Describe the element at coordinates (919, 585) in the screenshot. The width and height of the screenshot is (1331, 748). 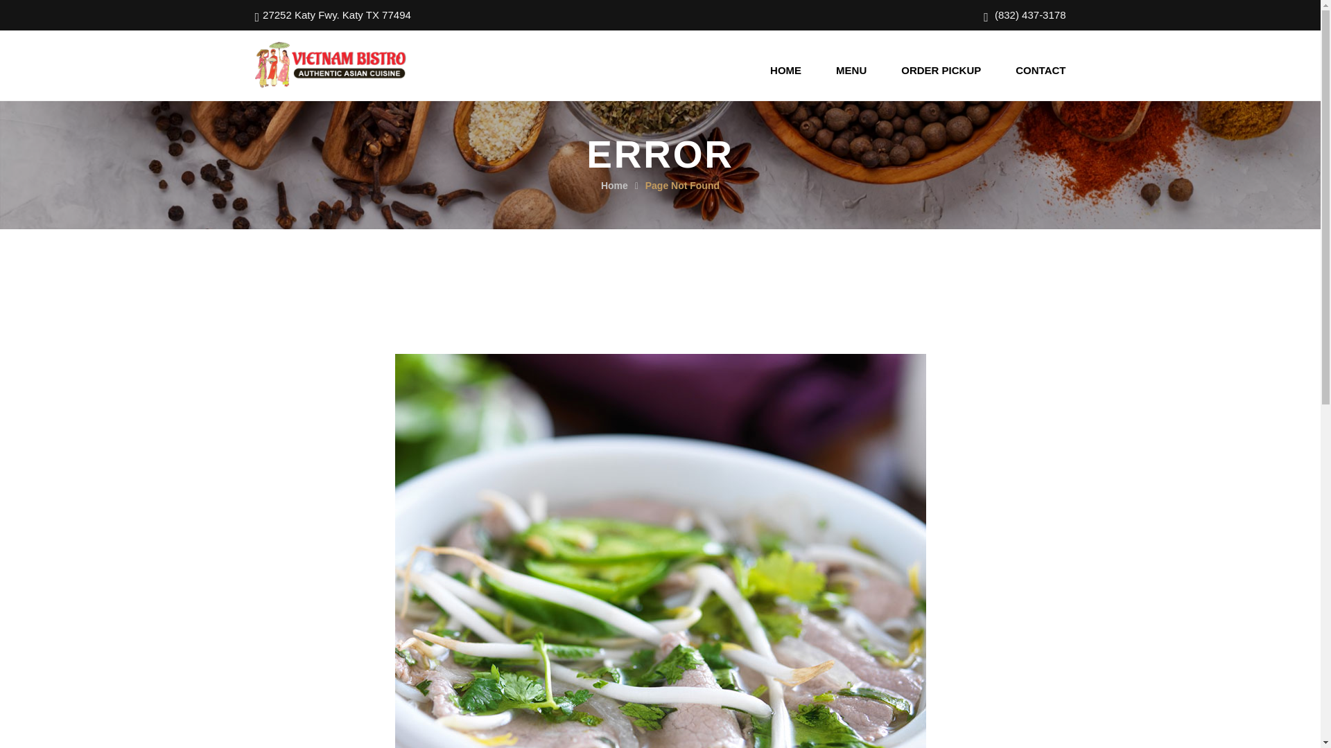
I see `Order Takeout` at that location.